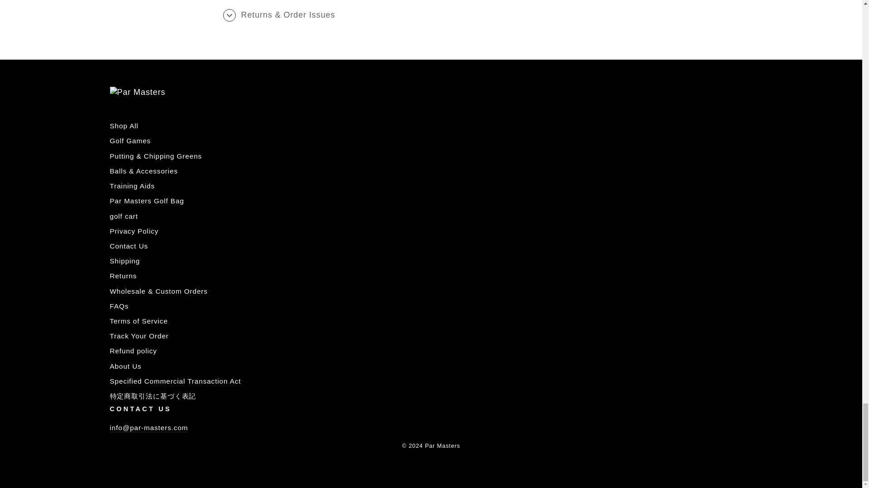 Image resolution: width=869 pixels, height=488 pixels. I want to click on Contact Us, so click(148, 428).